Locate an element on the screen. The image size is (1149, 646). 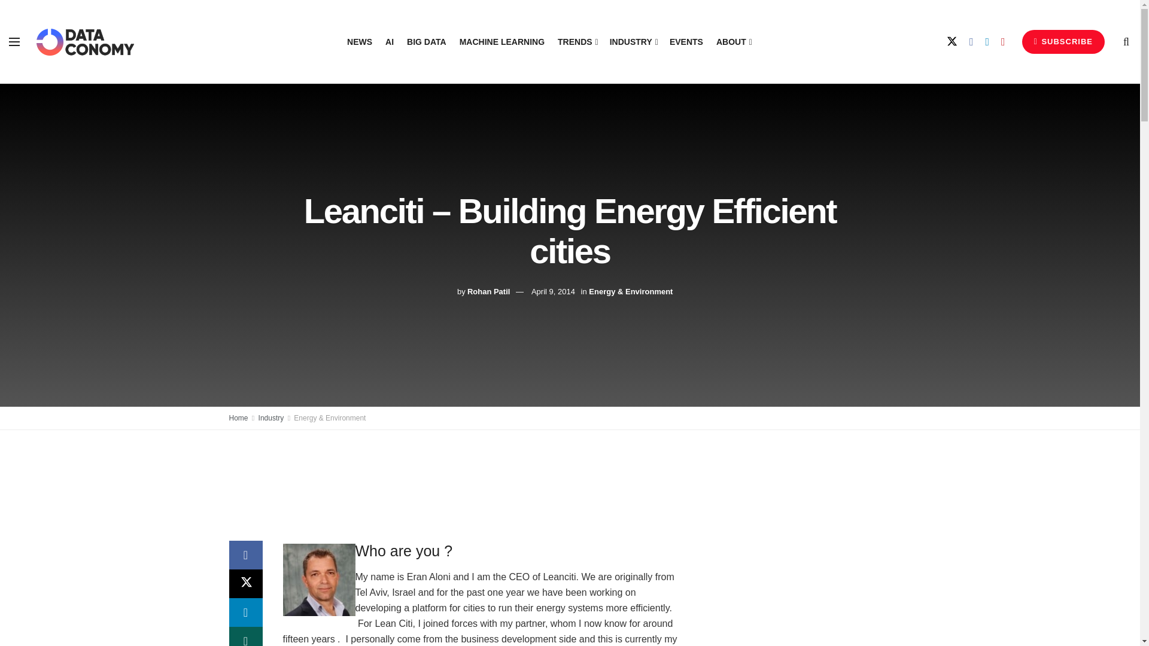
Leanciti - Building Energy Efficient cities 1 is located at coordinates (318, 580).